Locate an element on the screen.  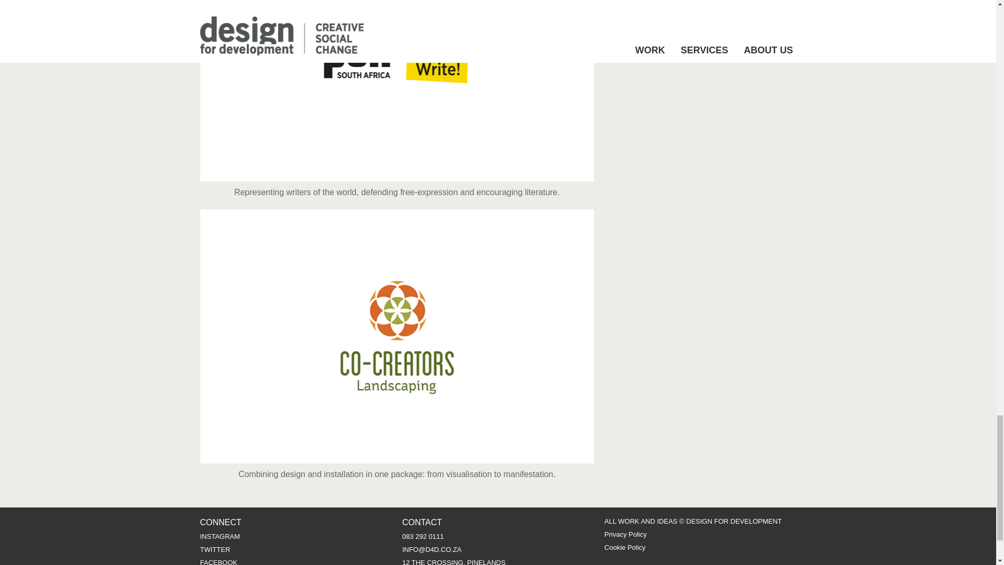
Cookie Policy  is located at coordinates (624, 547).